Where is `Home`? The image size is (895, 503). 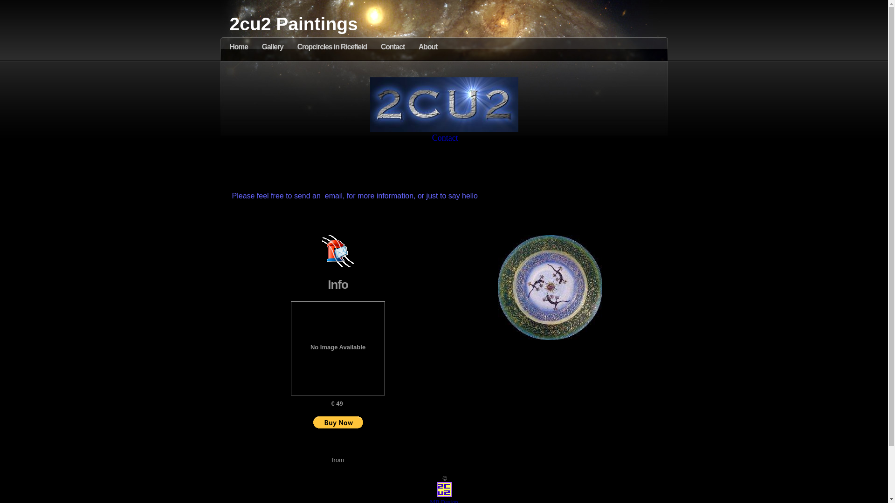
Home is located at coordinates (238, 47).